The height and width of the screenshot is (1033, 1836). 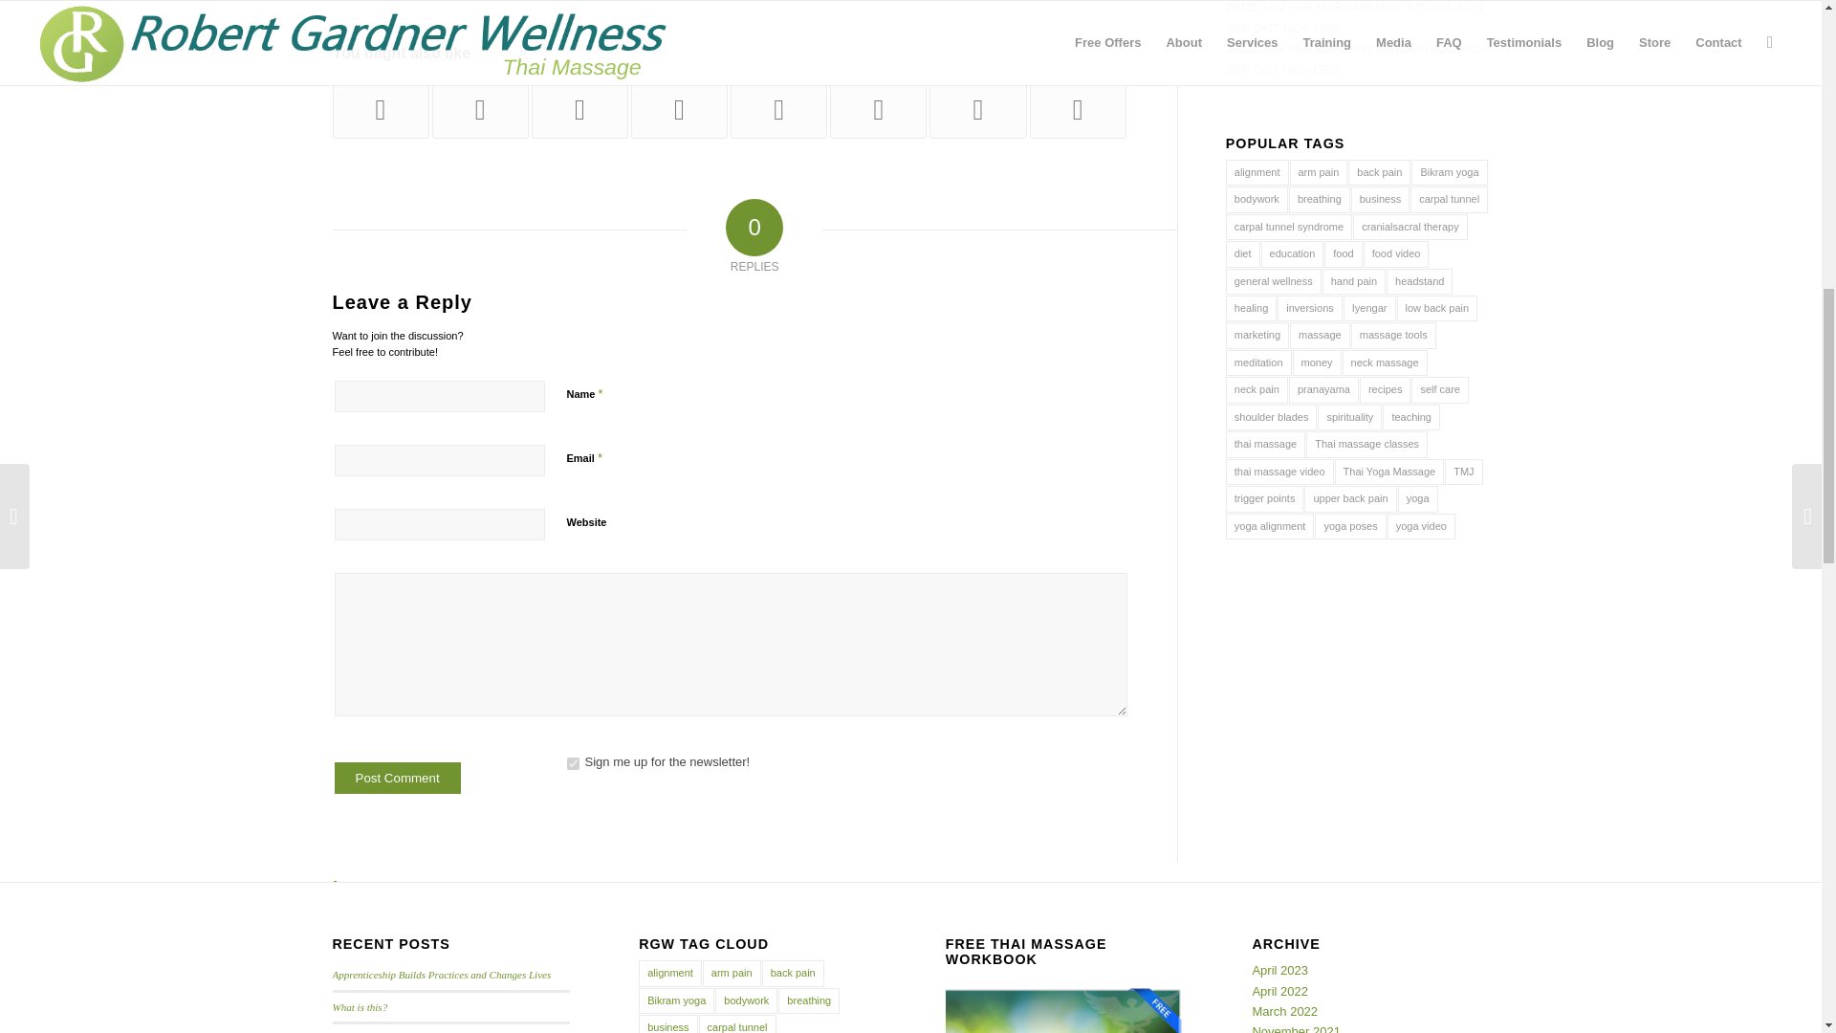 What do you see at coordinates (572, 763) in the screenshot?
I see `1` at bounding box center [572, 763].